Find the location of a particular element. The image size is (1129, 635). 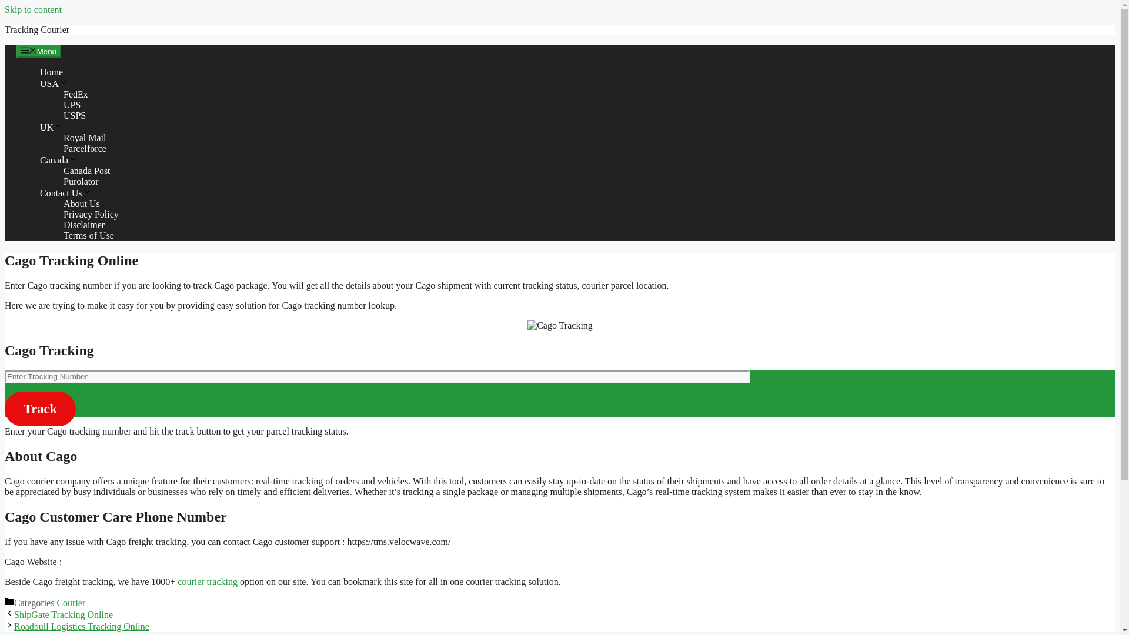

Royal Mail is located at coordinates (85, 138).